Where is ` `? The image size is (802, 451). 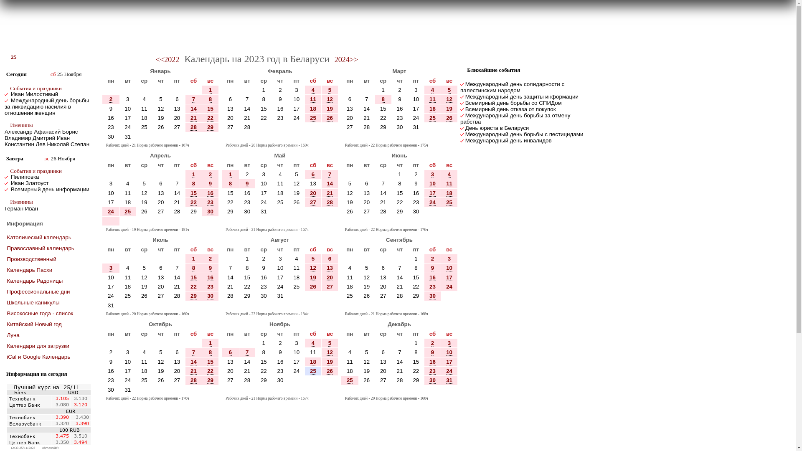
  is located at coordinates (211, 306).